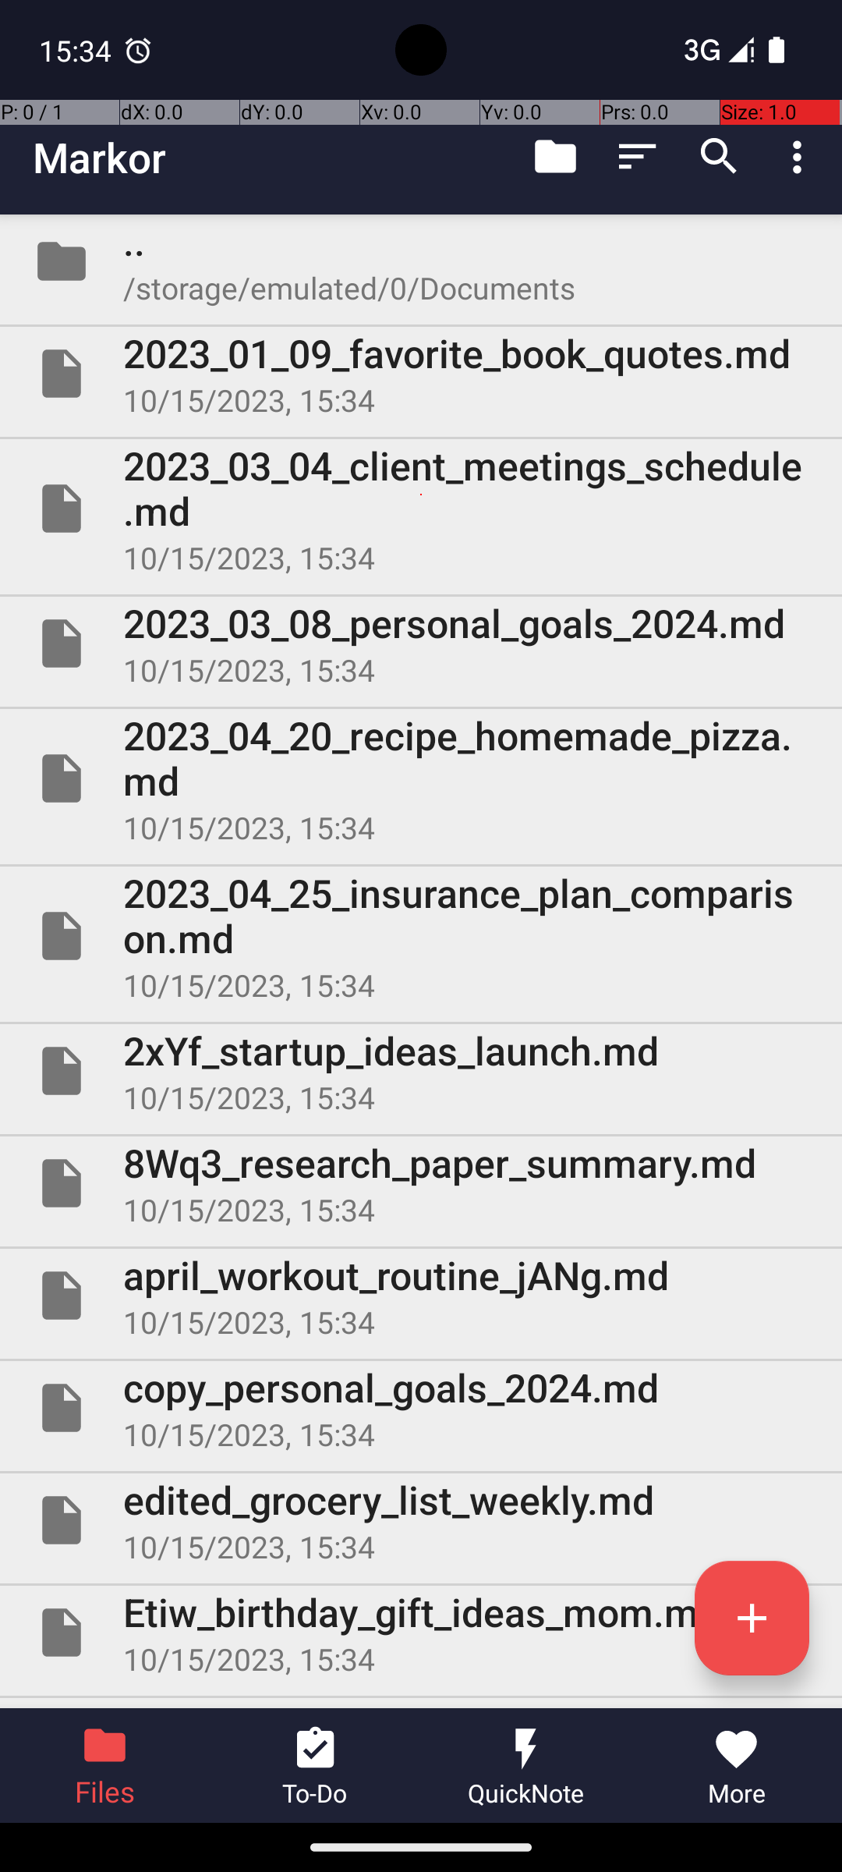  Describe the element at coordinates (421, 643) in the screenshot. I see `File 2023_03_08_personal_goals_2024.md ` at that location.